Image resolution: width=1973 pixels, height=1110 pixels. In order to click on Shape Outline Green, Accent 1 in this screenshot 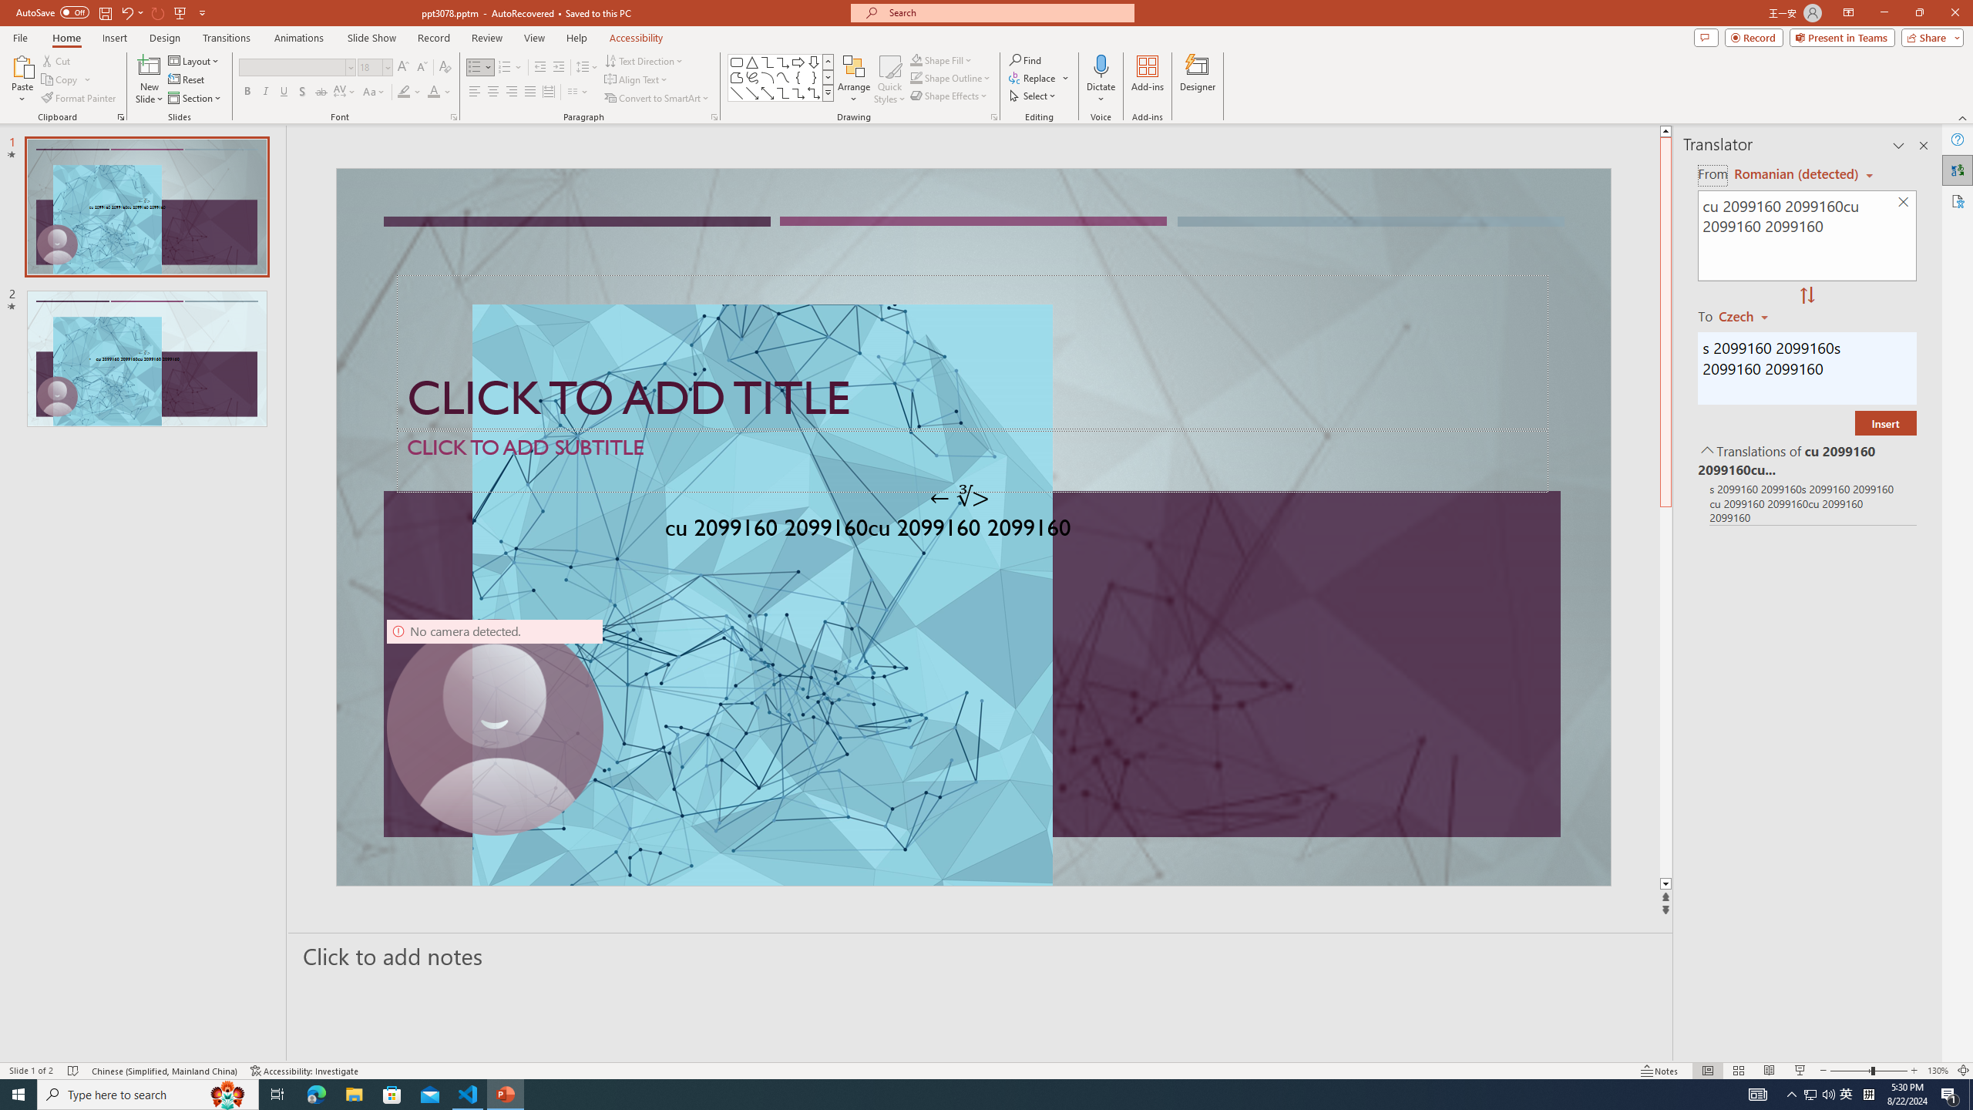, I will do `click(916, 77)`.